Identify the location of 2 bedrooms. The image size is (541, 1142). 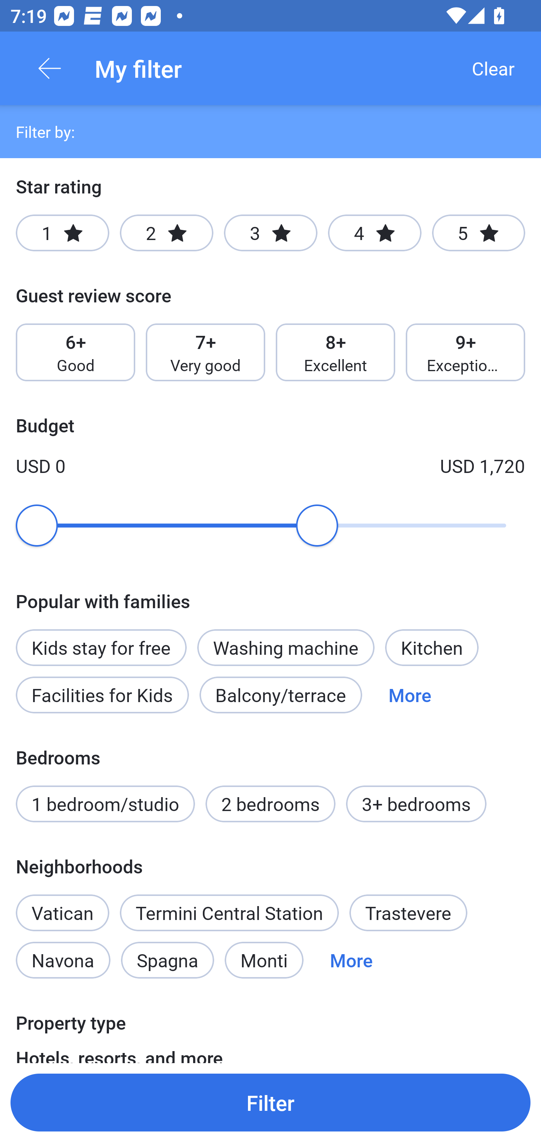
(270, 804).